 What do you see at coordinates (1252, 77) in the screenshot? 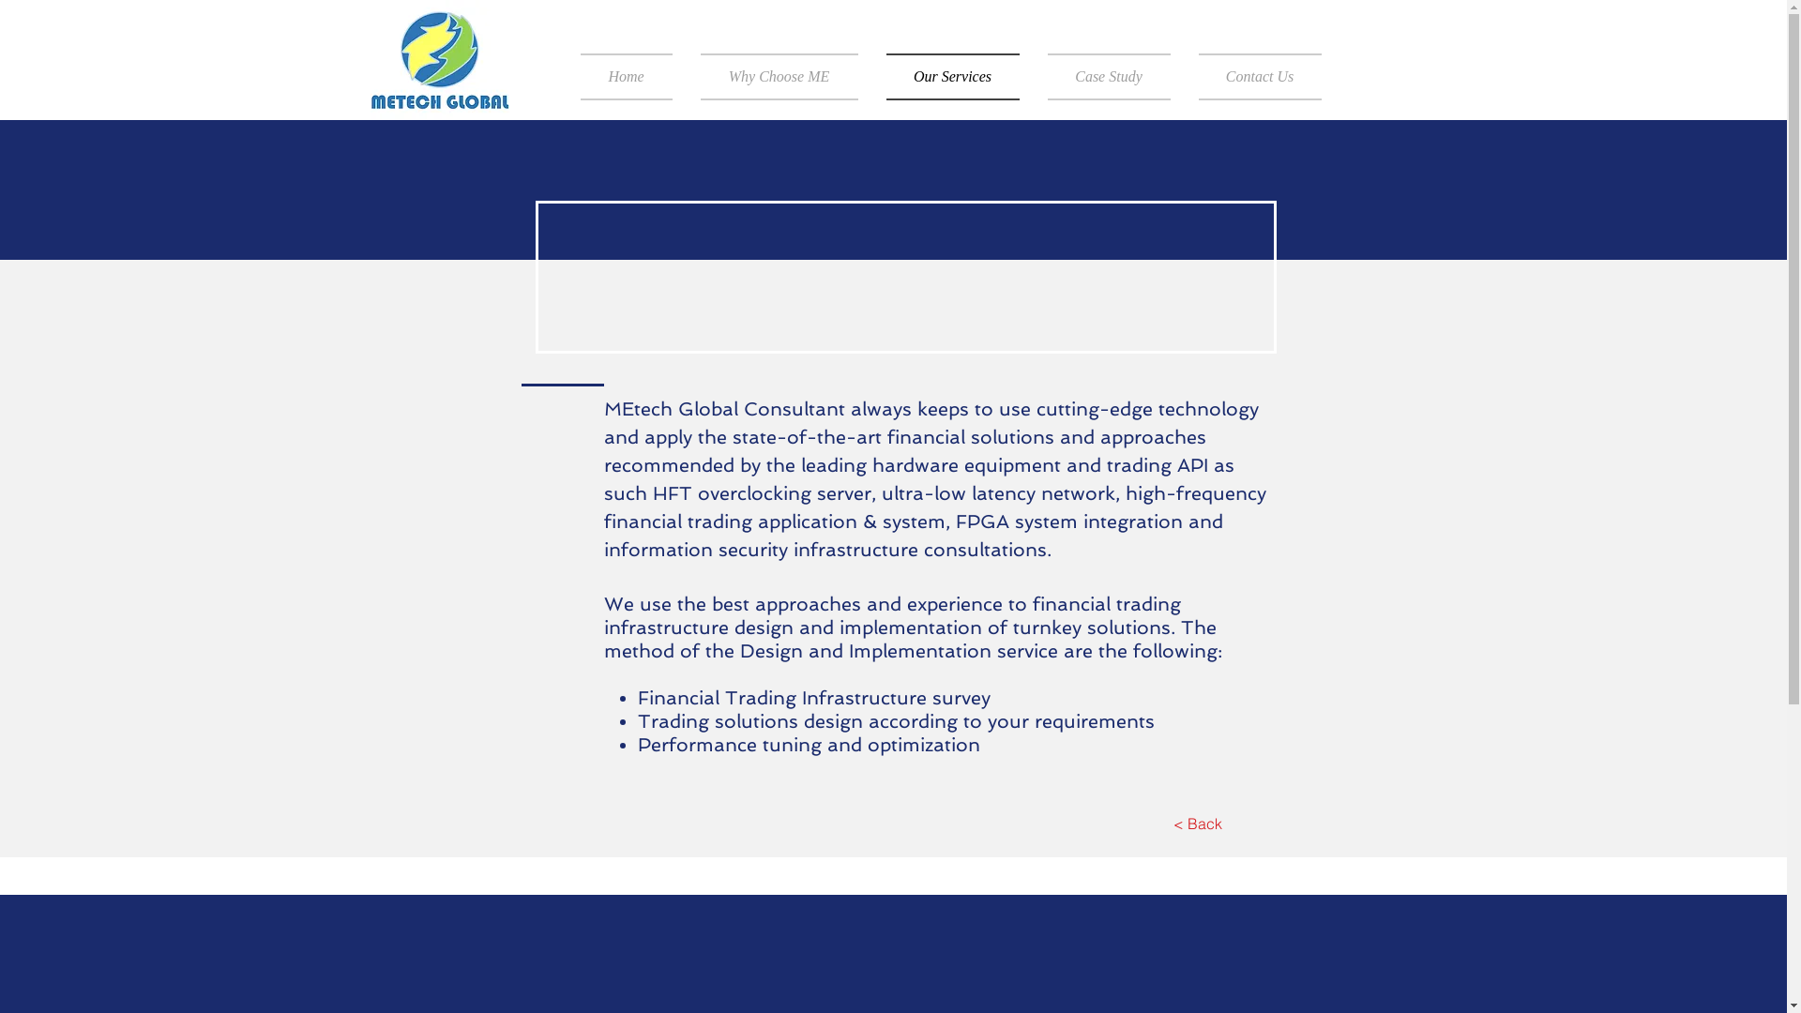
I see `Contact Us` at bounding box center [1252, 77].